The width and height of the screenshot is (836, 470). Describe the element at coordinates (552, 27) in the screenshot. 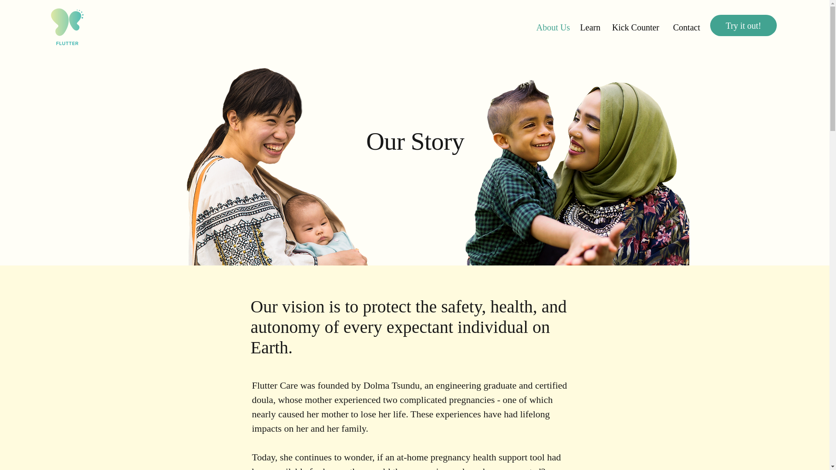

I see `About Us` at that location.